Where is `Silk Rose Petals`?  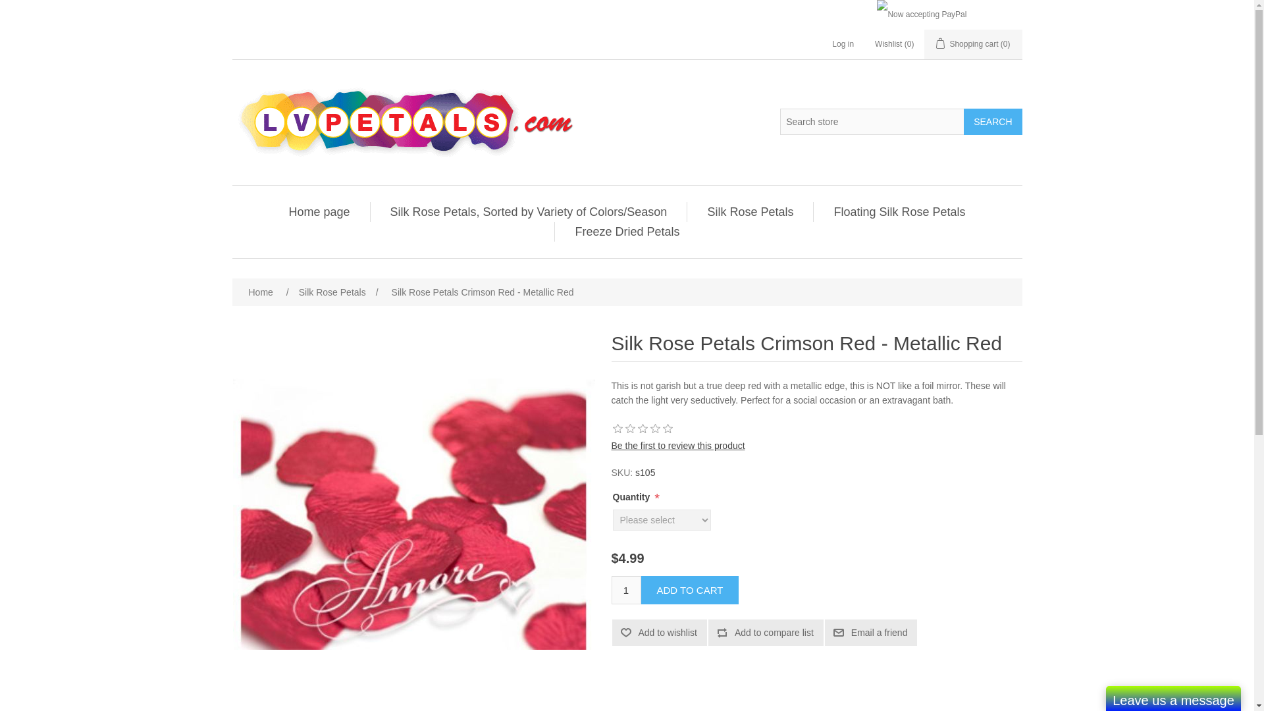
Silk Rose Petals is located at coordinates (750, 211).